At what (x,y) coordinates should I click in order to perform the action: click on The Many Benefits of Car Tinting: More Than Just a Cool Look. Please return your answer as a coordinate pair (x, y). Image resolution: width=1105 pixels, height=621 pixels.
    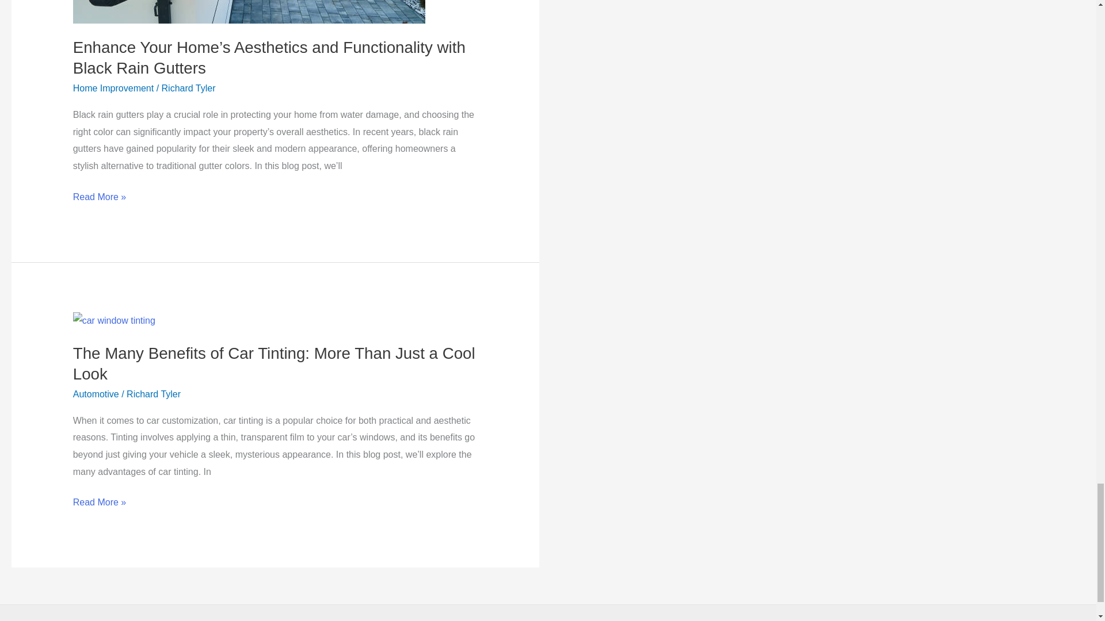
    Looking at the image, I should click on (274, 363).